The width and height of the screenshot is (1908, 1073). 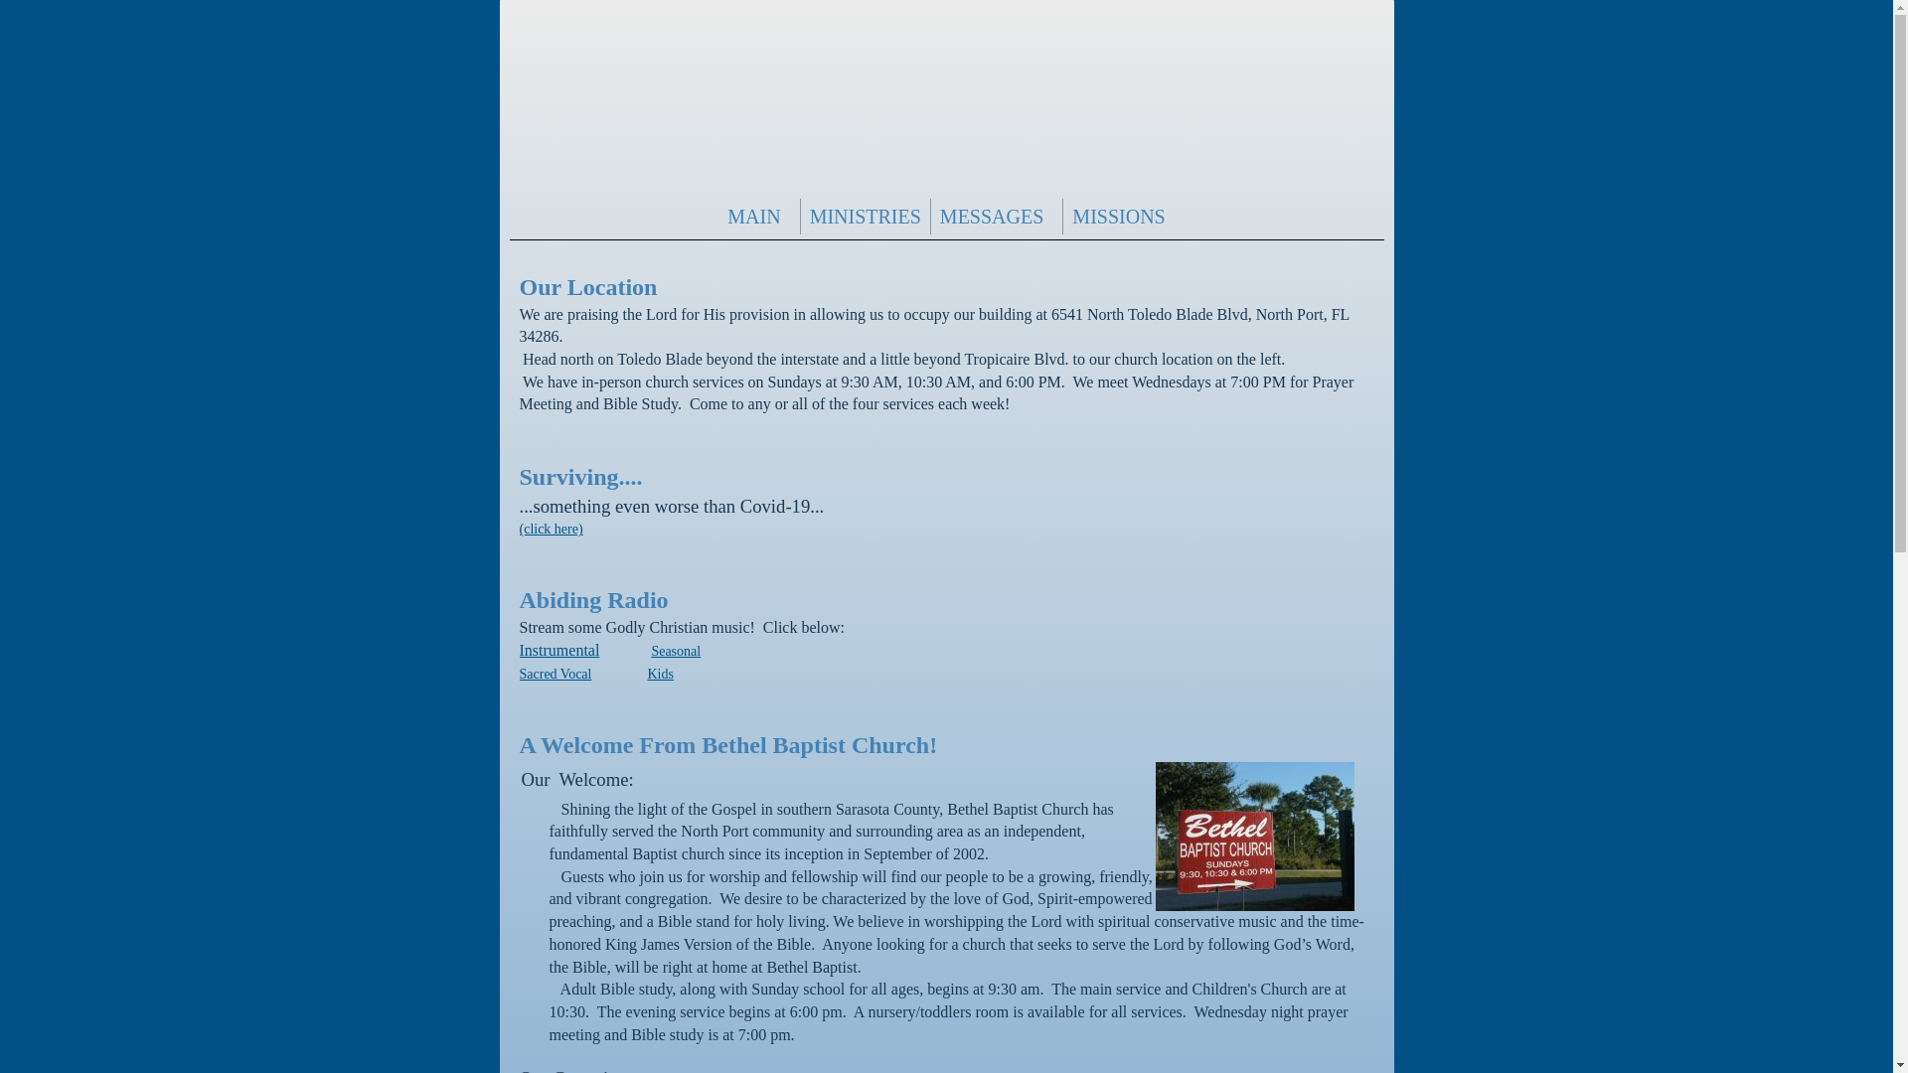 What do you see at coordinates (660, 674) in the screenshot?
I see `Kids` at bounding box center [660, 674].